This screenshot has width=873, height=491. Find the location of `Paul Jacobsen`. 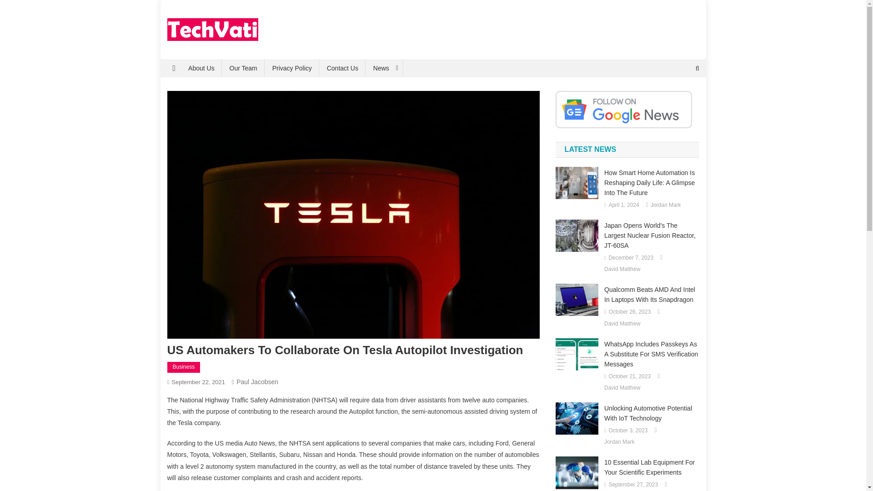

Paul Jacobsen is located at coordinates (257, 381).